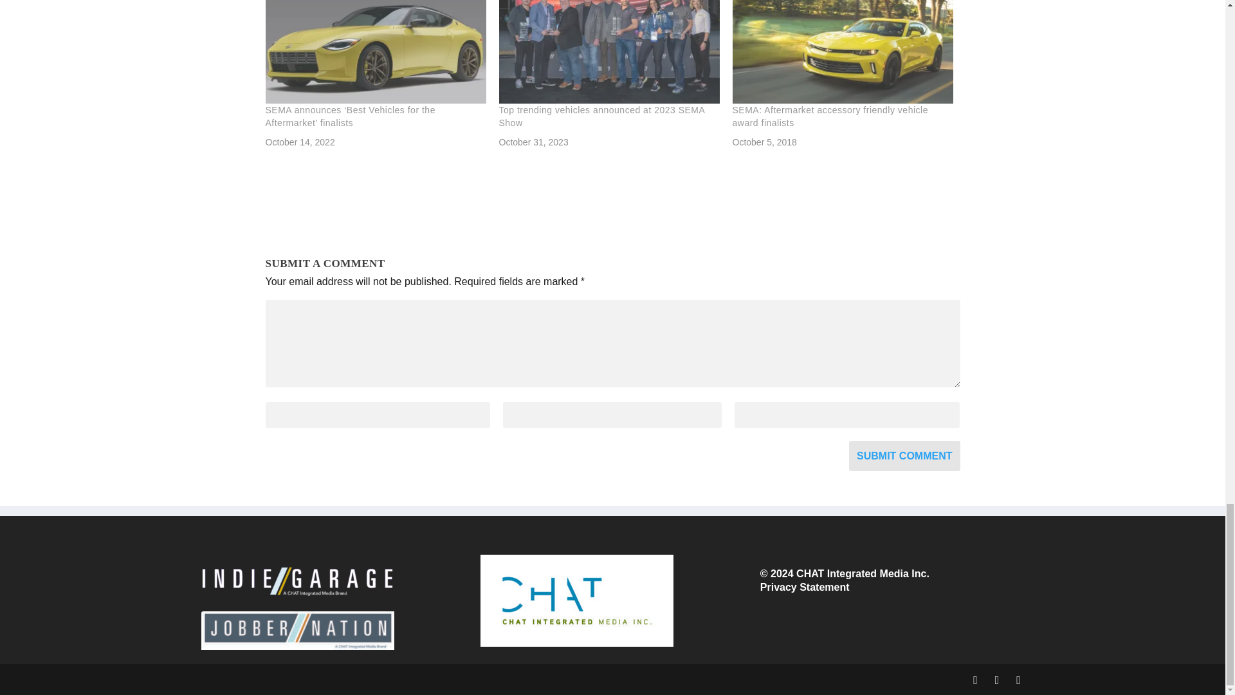 The height and width of the screenshot is (695, 1235). I want to click on SUBMIT COMMENT, so click(904, 456).